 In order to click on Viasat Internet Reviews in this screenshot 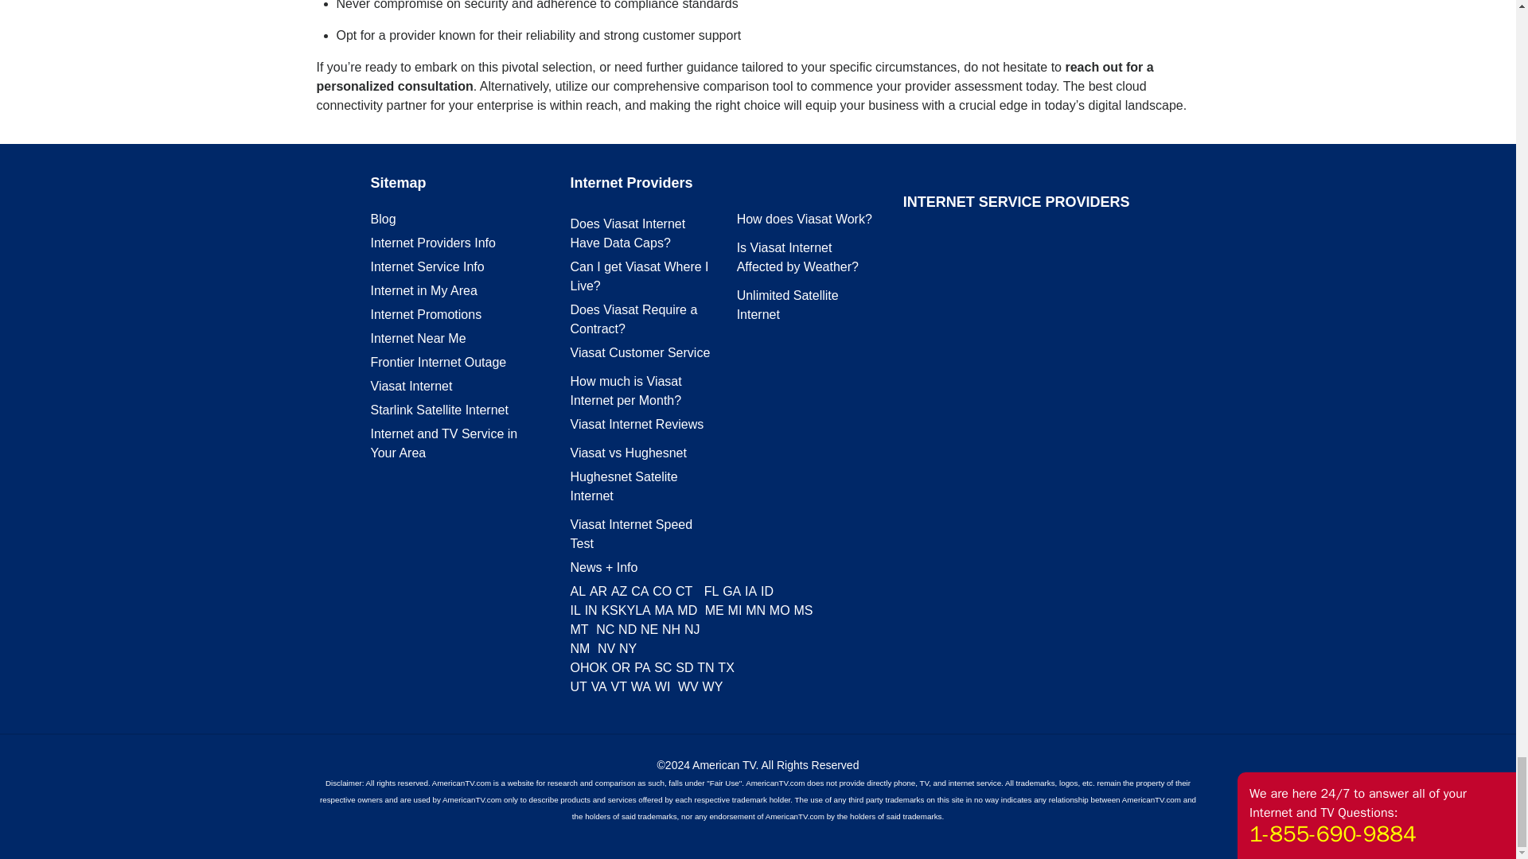, I will do `click(637, 424)`.